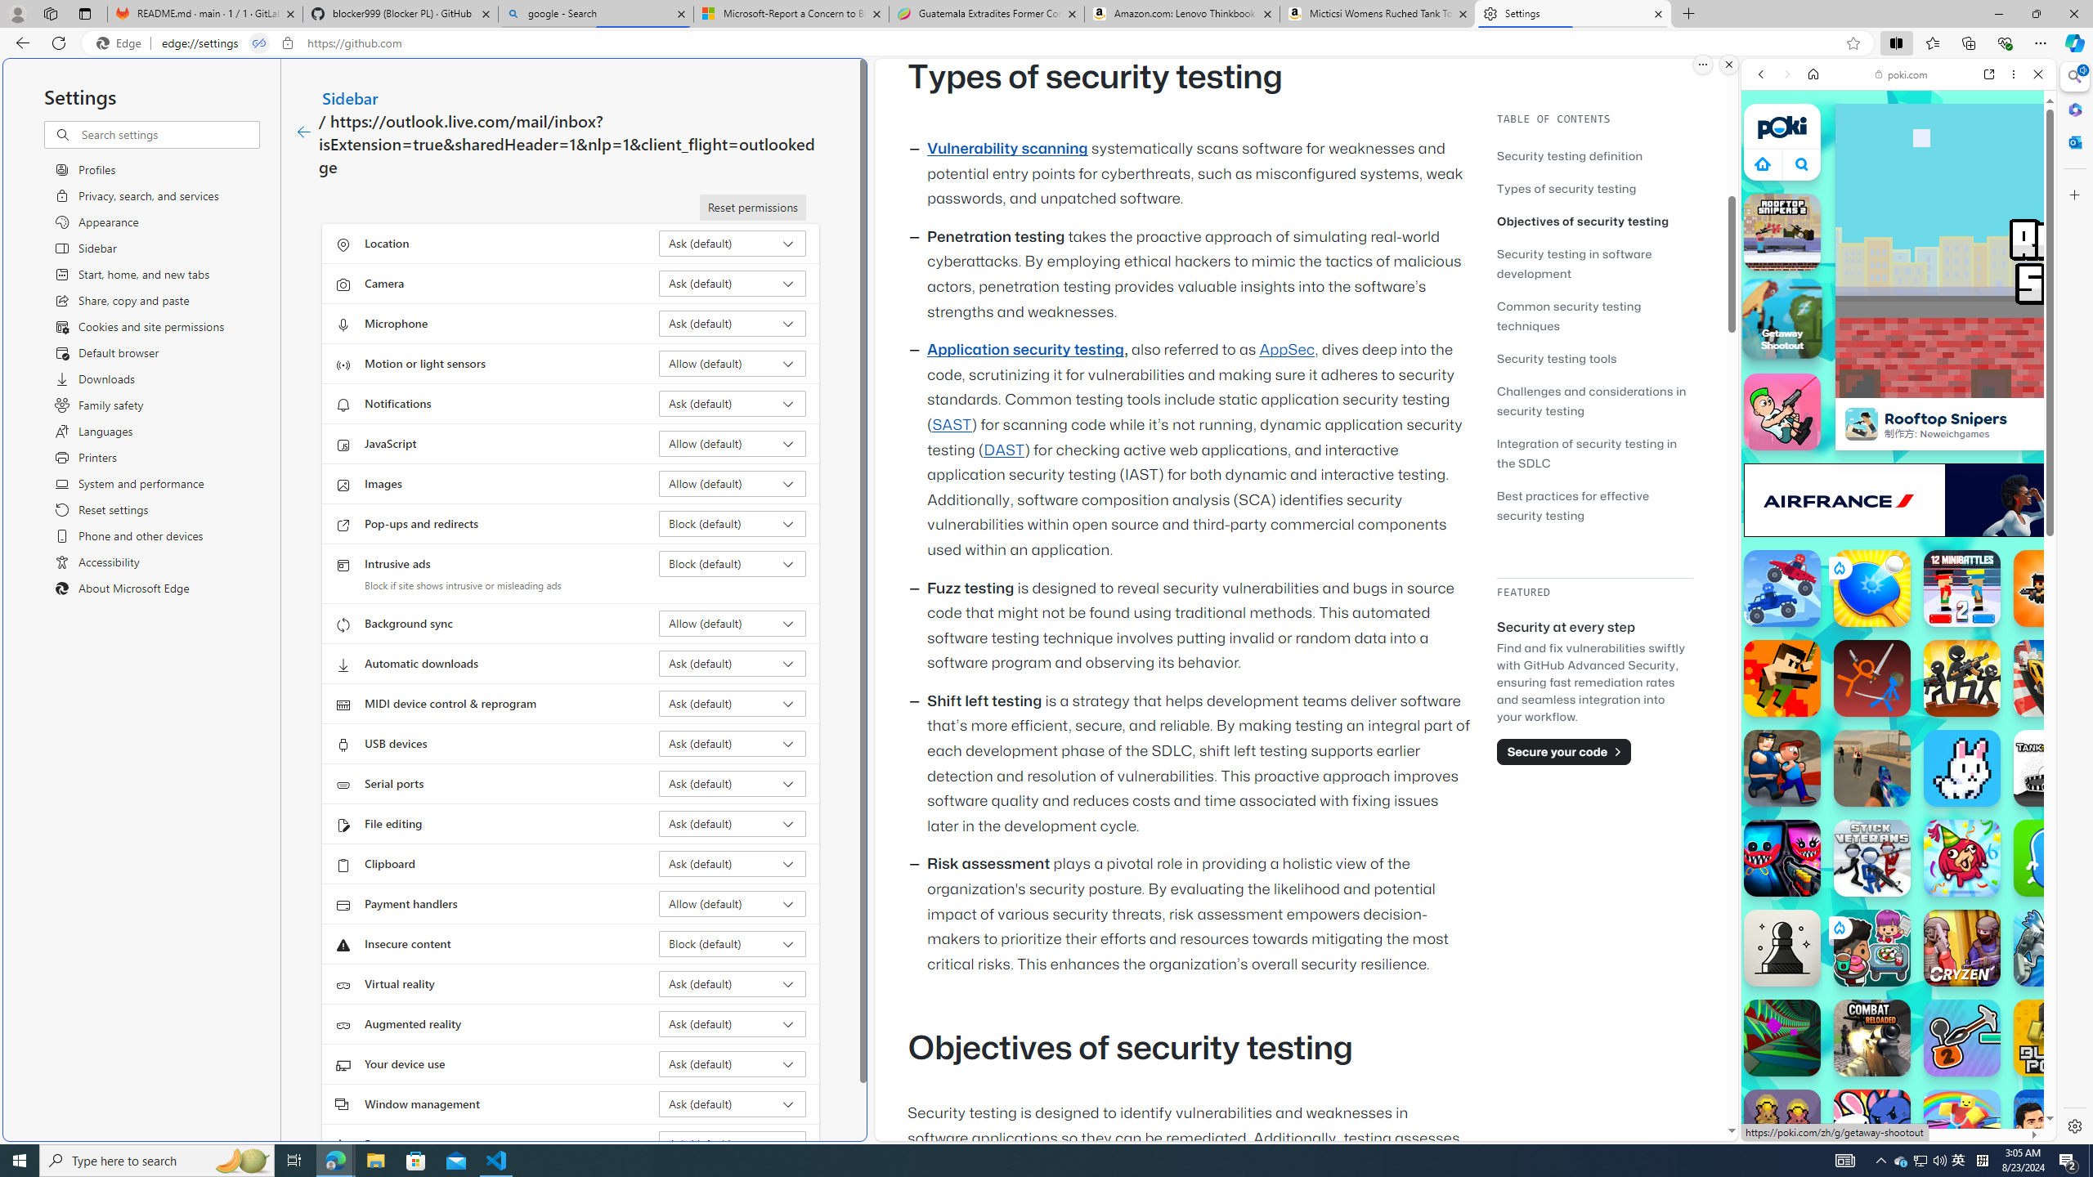  I want to click on Io Games, so click(1898, 503).